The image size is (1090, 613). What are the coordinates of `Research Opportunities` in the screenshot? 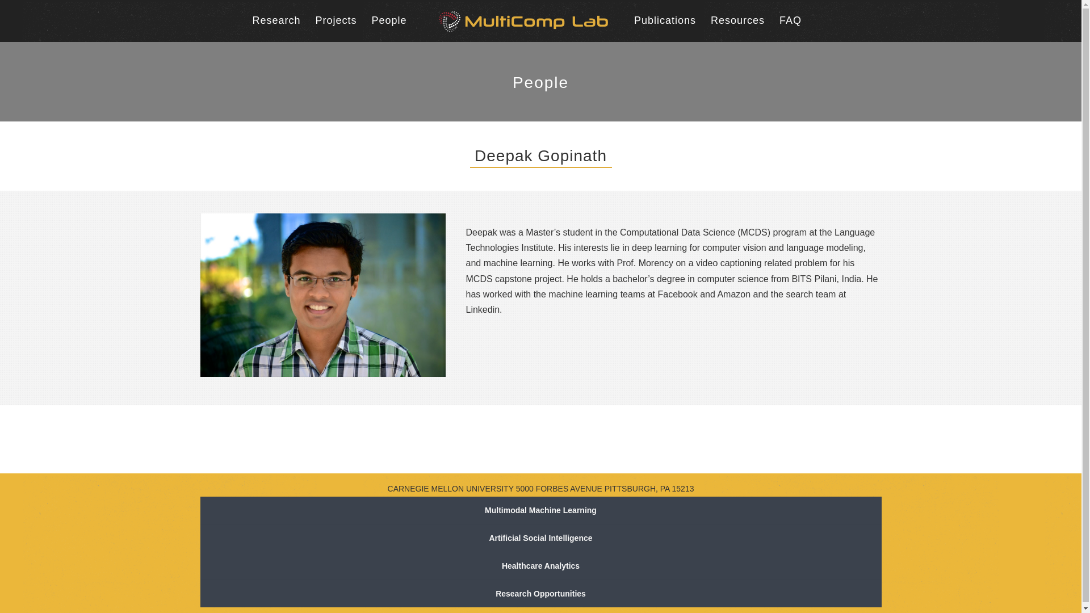 It's located at (540, 594).